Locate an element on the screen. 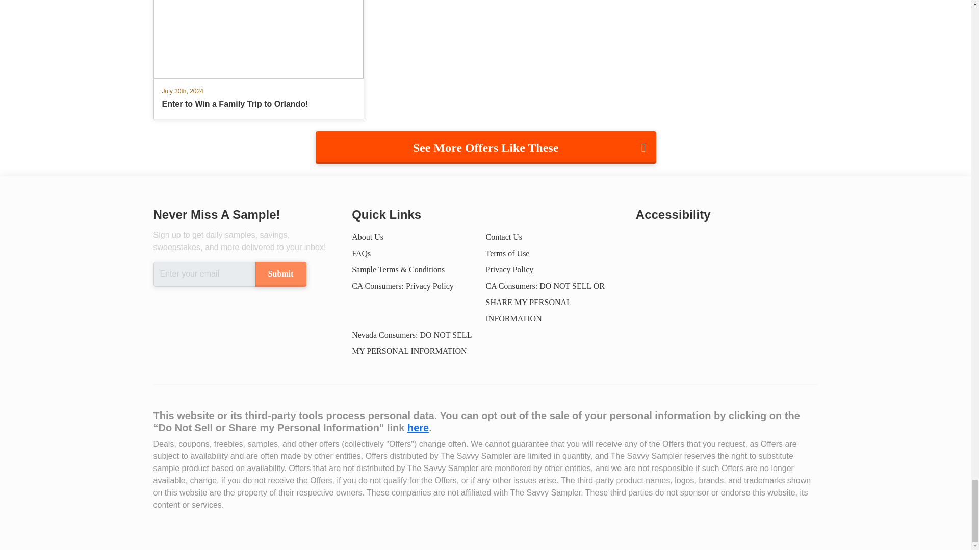 This screenshot has width=979, height=550. Privacy Policy is located at coordinates (509, 269).